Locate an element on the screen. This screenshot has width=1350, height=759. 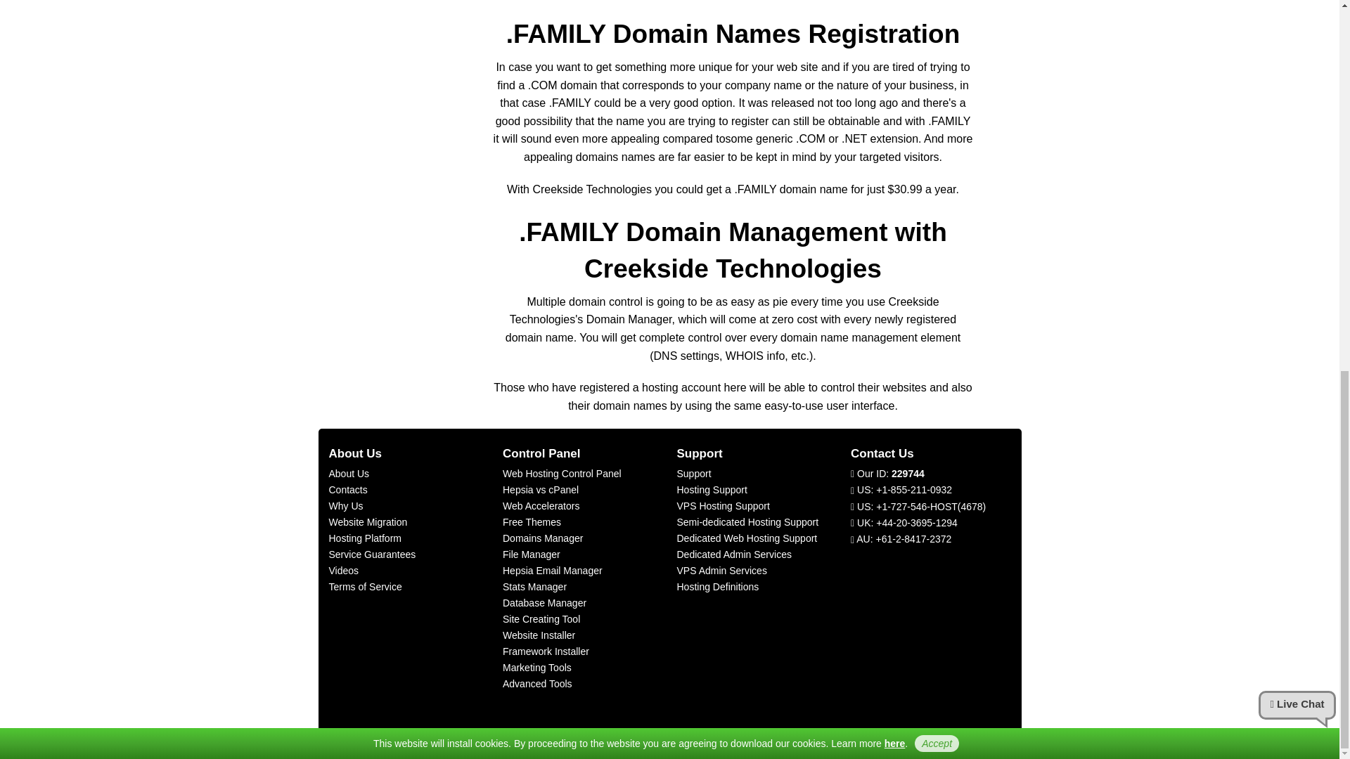
Privacy Policy is located at coordinates (894, 18).